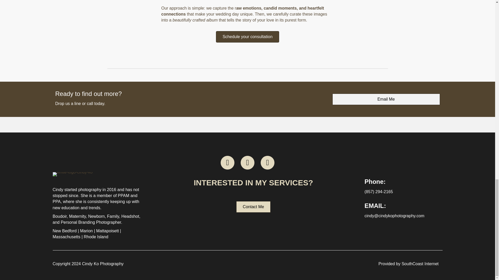 Image resolution: width=499 pixels, height=280 pixels. I want to click on white-logo-cindy-ko, so click(72, 174).